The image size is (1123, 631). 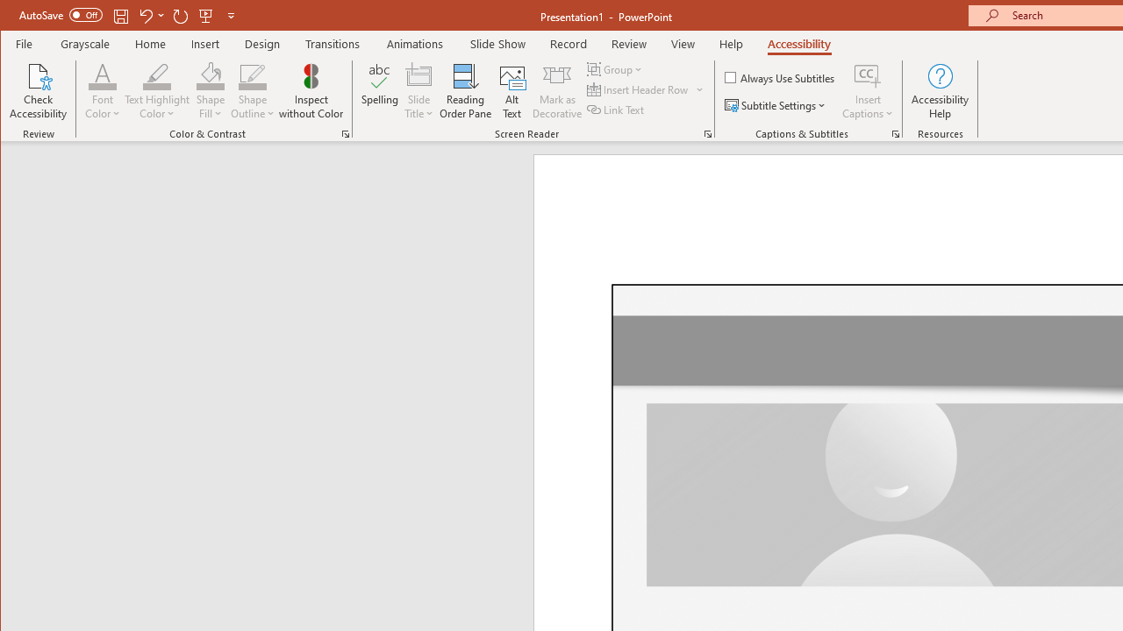 What do you see at coordinates (211, 75) in the screenshot?
I see `Shape Fill Orange, Accent 2` at bounding box center [211, 75].